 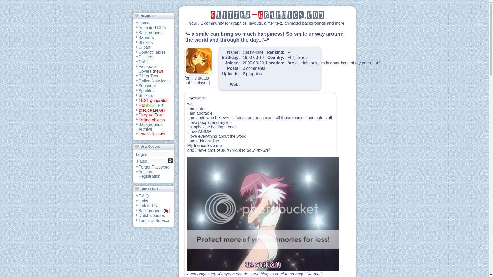 I want to click on Blinkies, so click(x=146, y=42).